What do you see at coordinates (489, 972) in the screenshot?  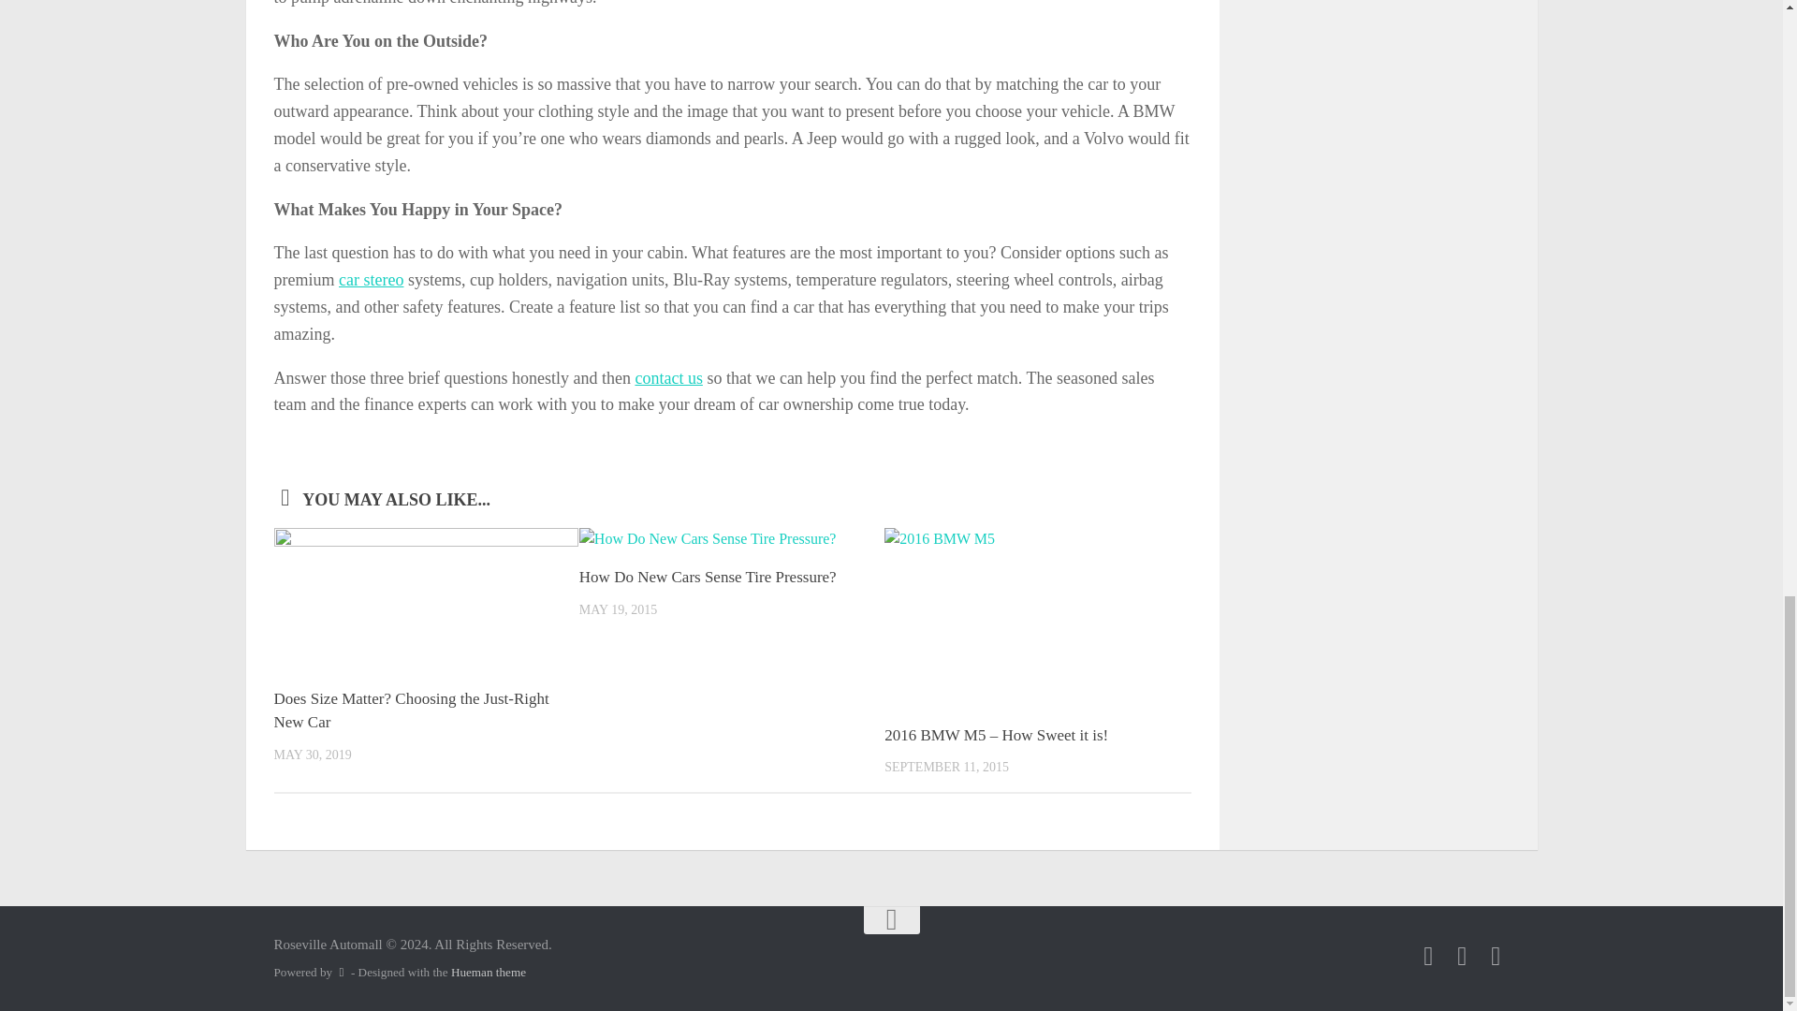 I see `Hueman theme` at bounding box center [489, 972].